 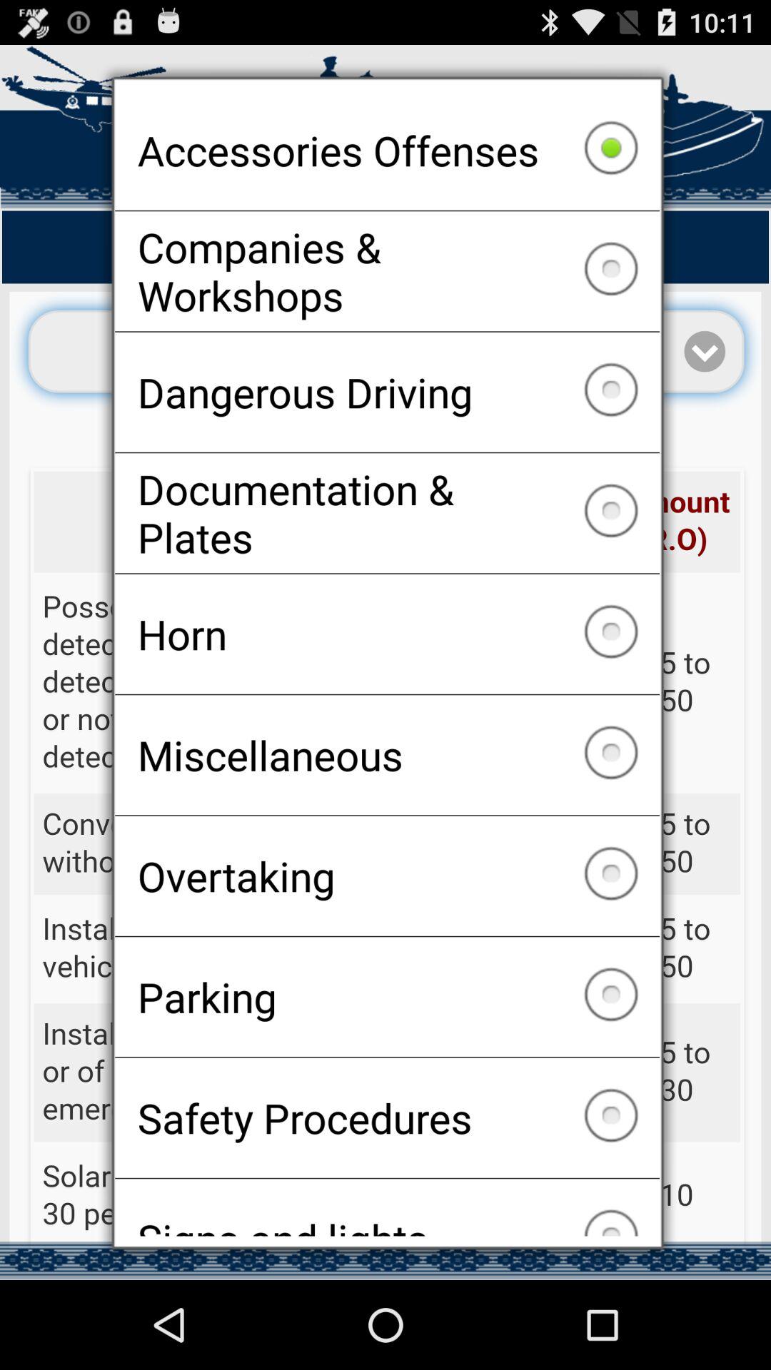 What do you see at coordinates (387, 997) in the screenshot?
I see `swipe to the parking` at bounding box center [387, 997].